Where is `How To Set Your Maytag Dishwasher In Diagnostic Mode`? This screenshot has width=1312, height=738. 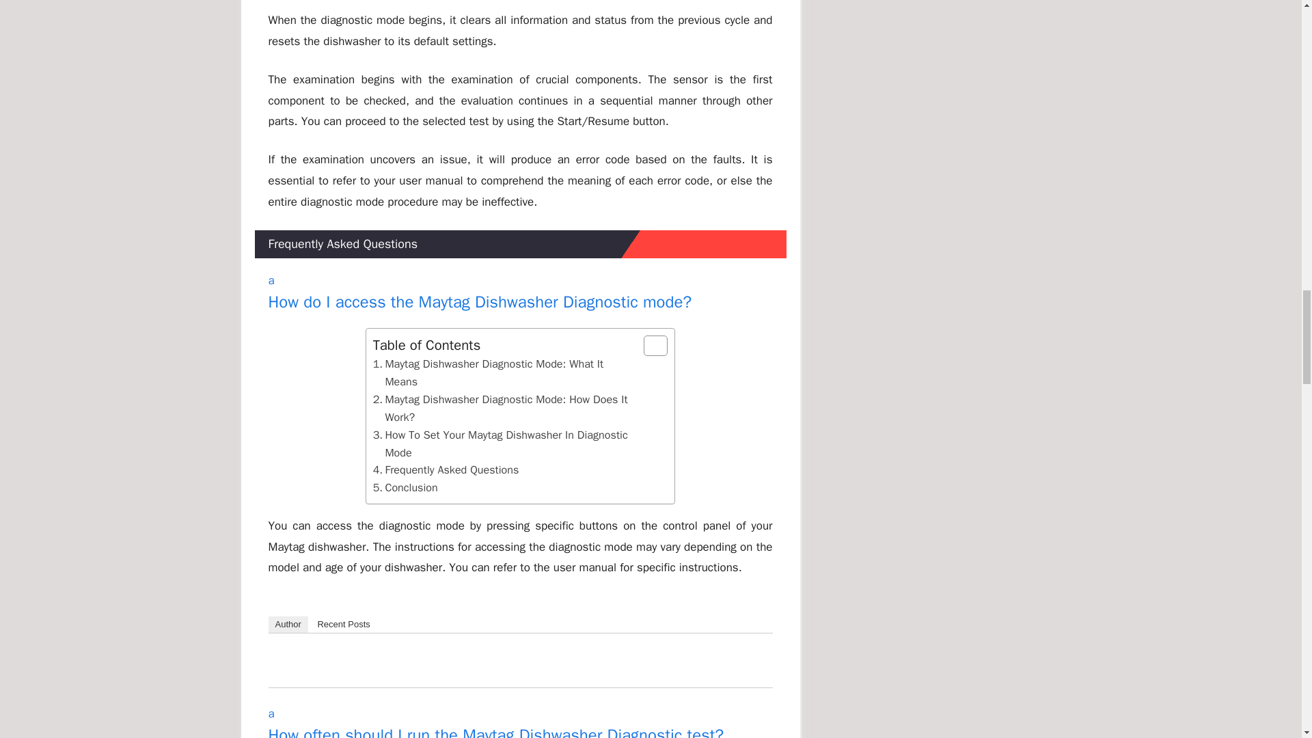 How To Set Your Maytag Dishwasher In Diagnostic Mode is located at coordinates (505, 444).